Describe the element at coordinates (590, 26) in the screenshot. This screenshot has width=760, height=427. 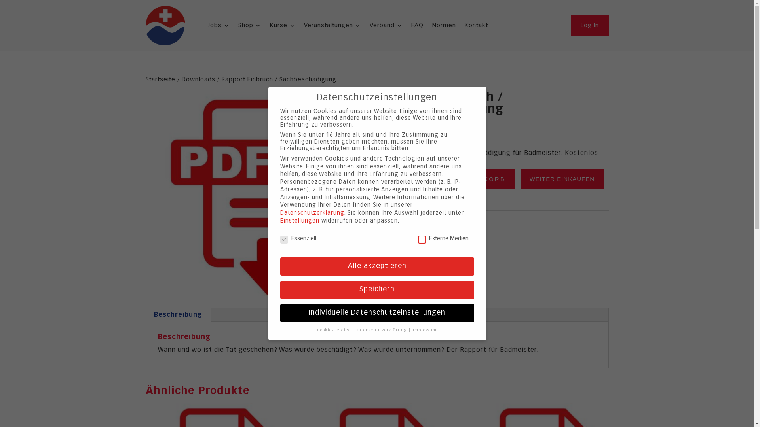
I see `Log In` at that location.